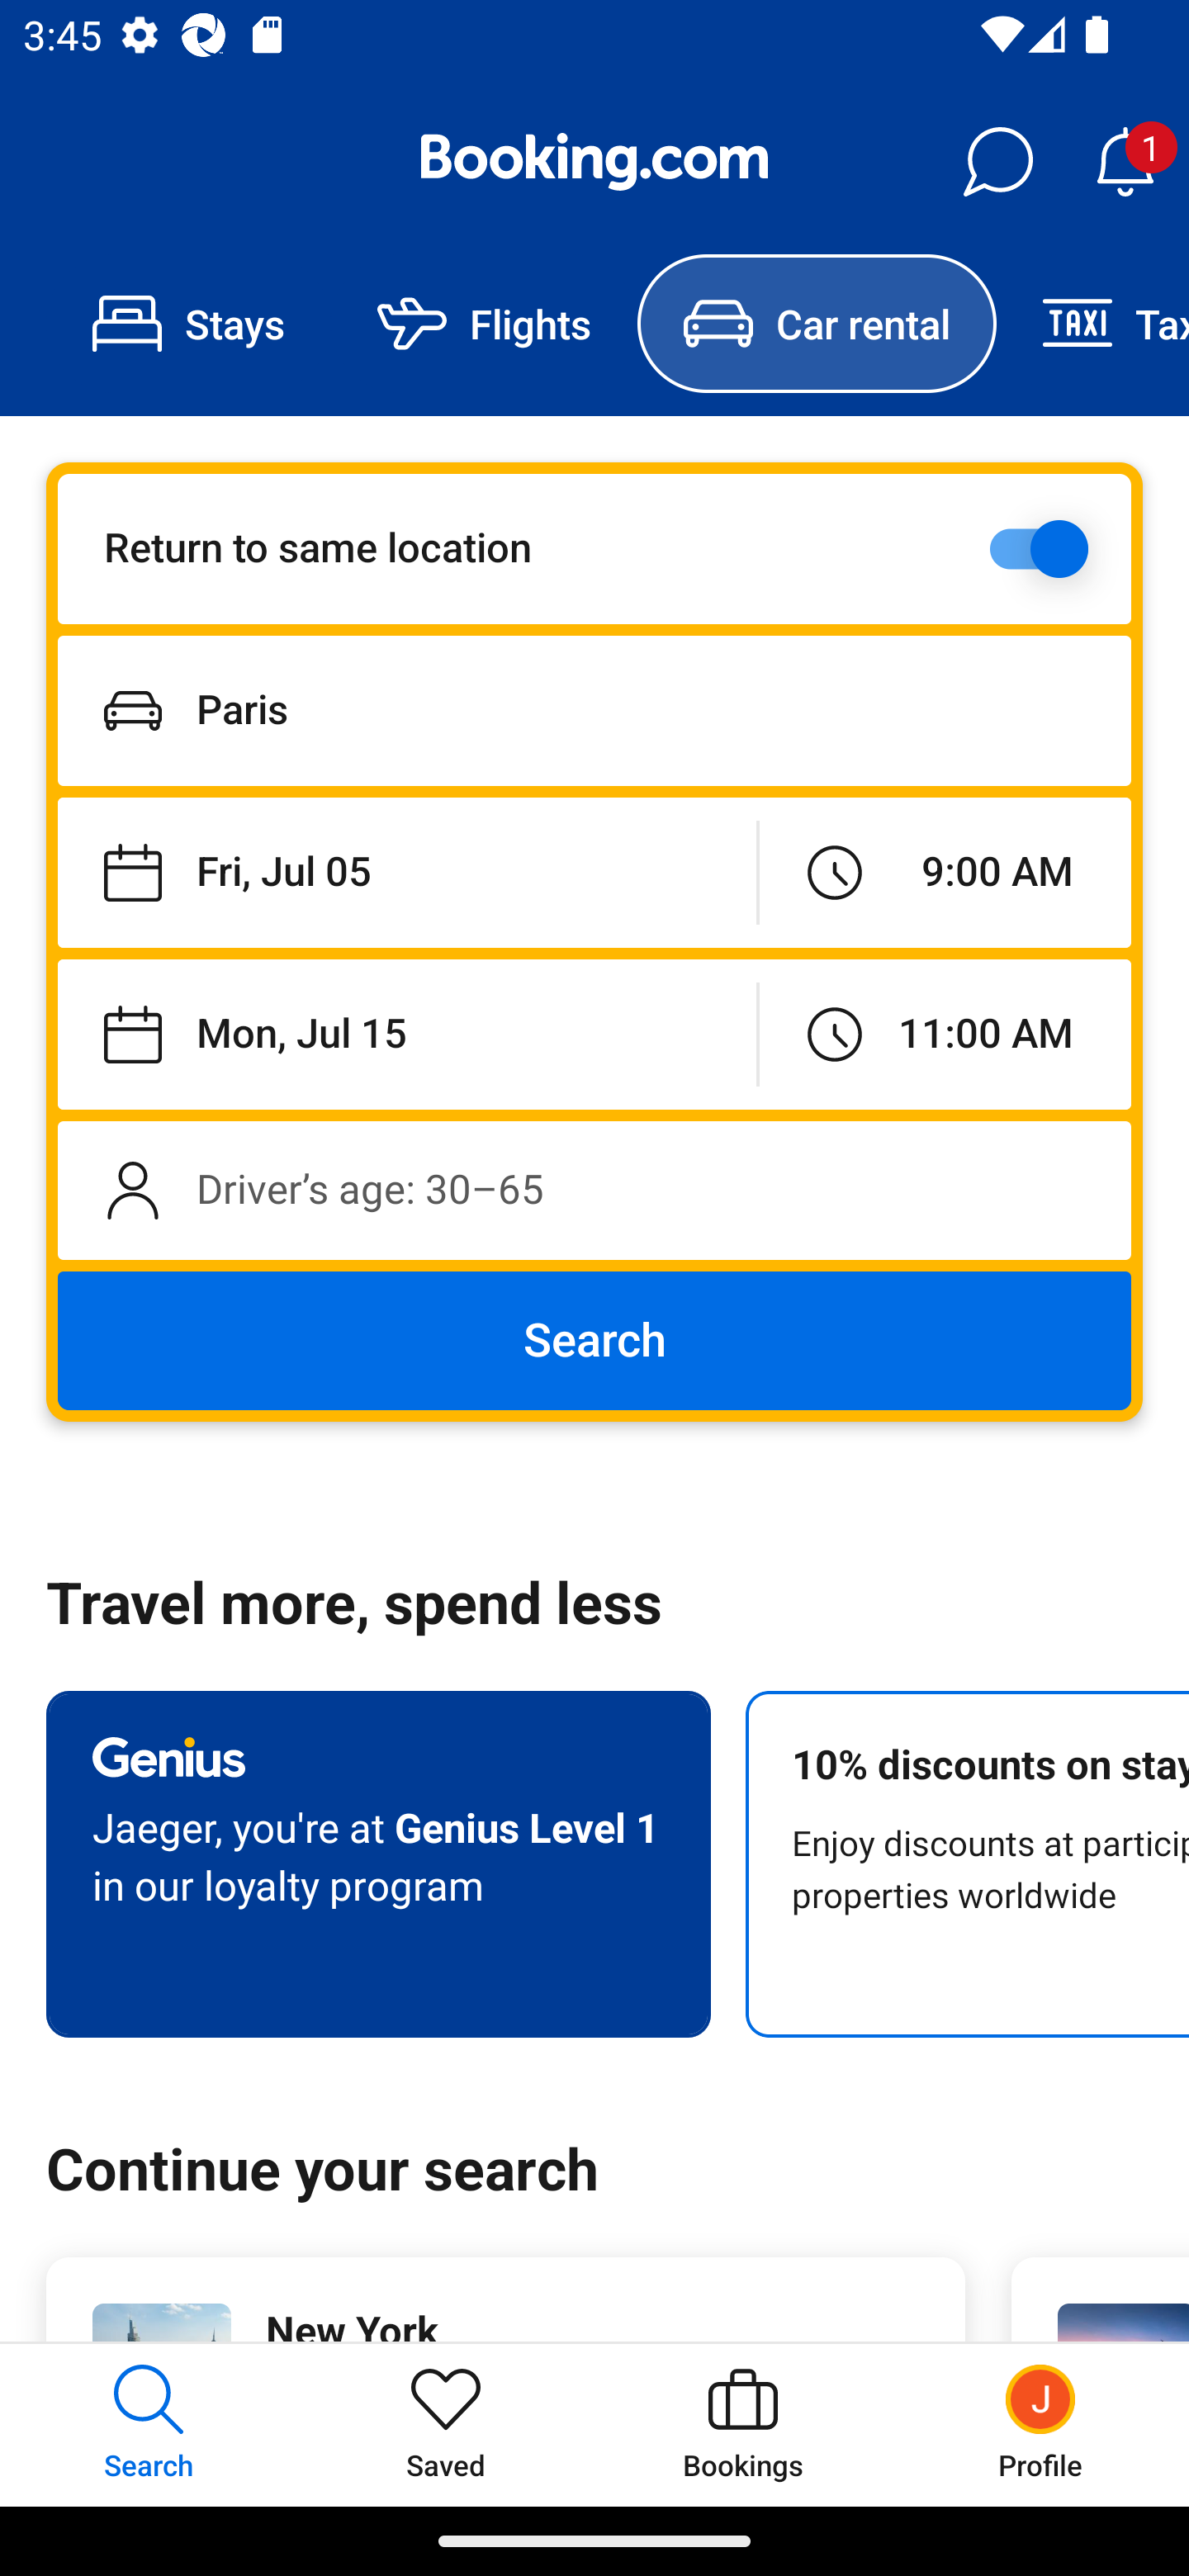 The height and width of the screenshot is (2576, 1189). I want to click on Pick-up location: Text(name=Paris), so click(594, 710).